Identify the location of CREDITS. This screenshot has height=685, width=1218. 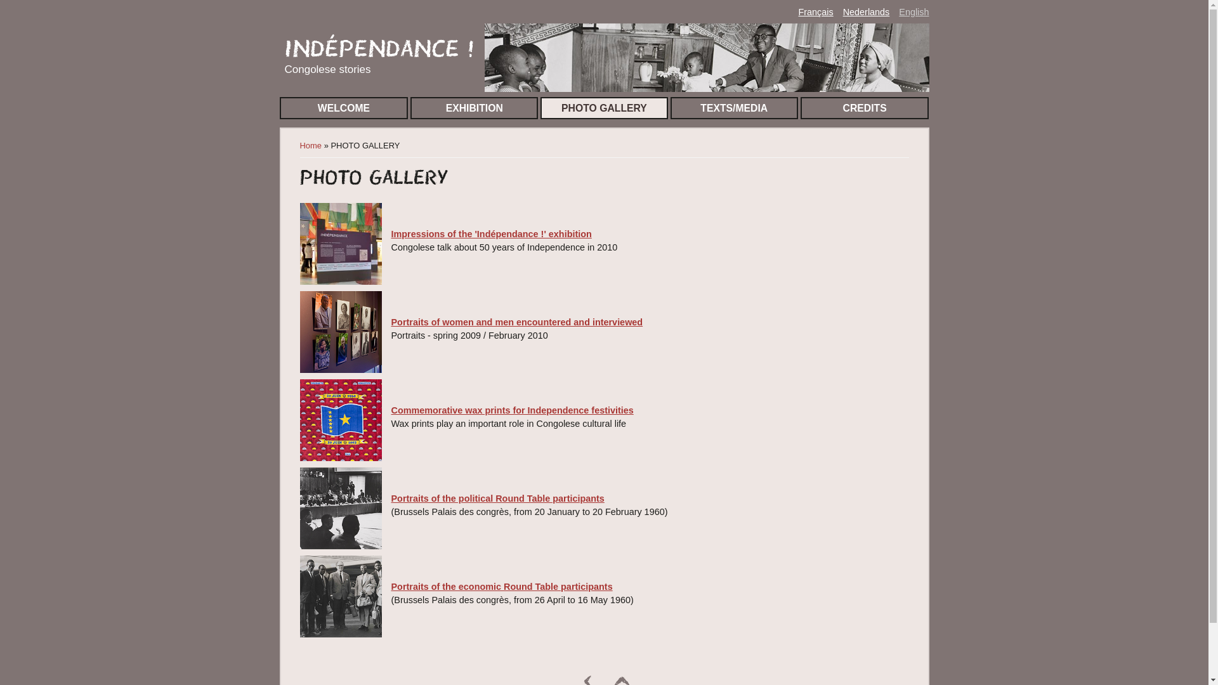
(865, 108).